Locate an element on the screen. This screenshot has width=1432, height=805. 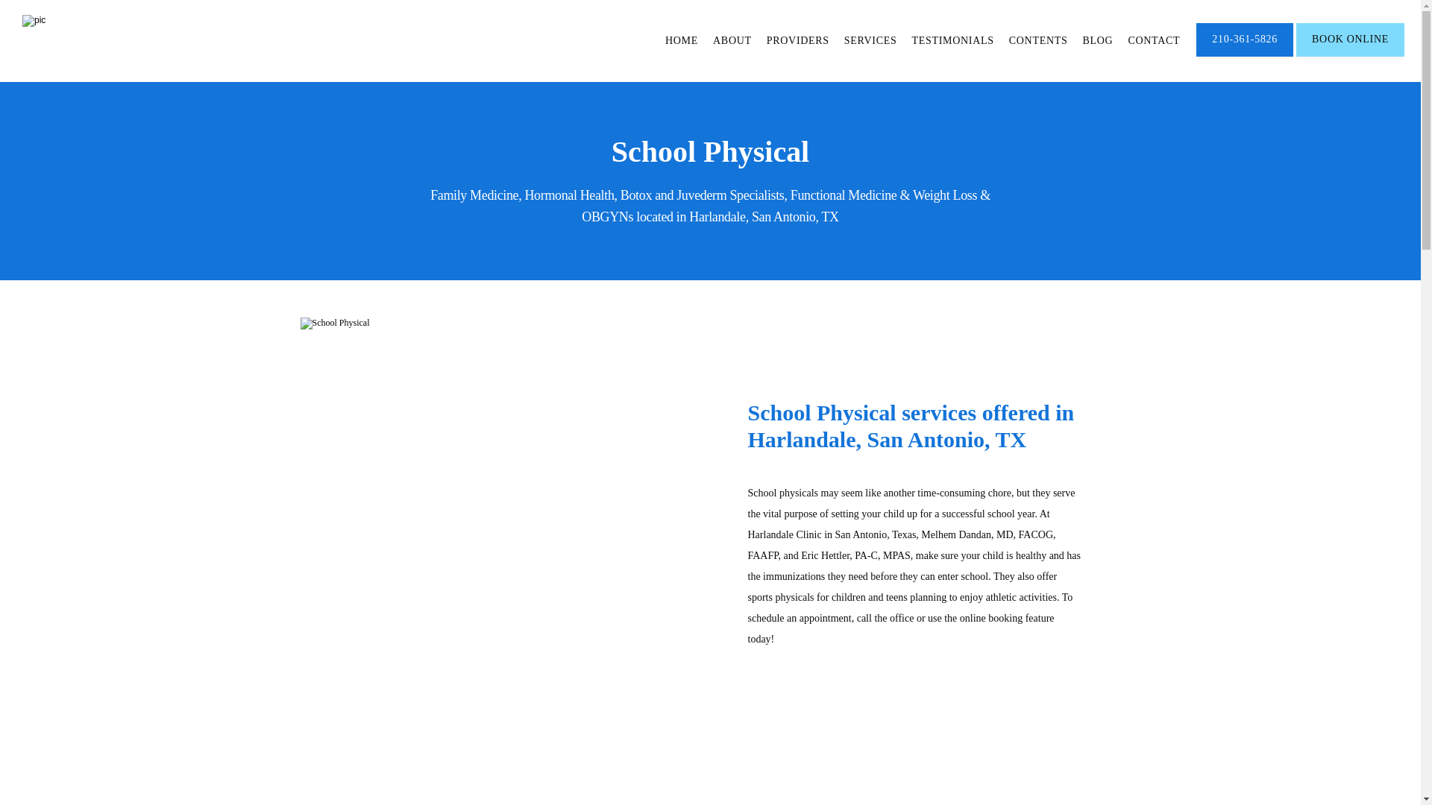
PROVIDERS is located at coordinates (797, 40).